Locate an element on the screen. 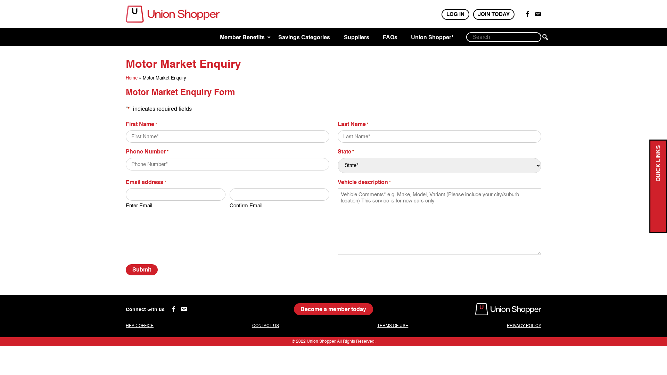 This screenshot has height=375, width=667. Become a member today is located at coordinates (333, 309).